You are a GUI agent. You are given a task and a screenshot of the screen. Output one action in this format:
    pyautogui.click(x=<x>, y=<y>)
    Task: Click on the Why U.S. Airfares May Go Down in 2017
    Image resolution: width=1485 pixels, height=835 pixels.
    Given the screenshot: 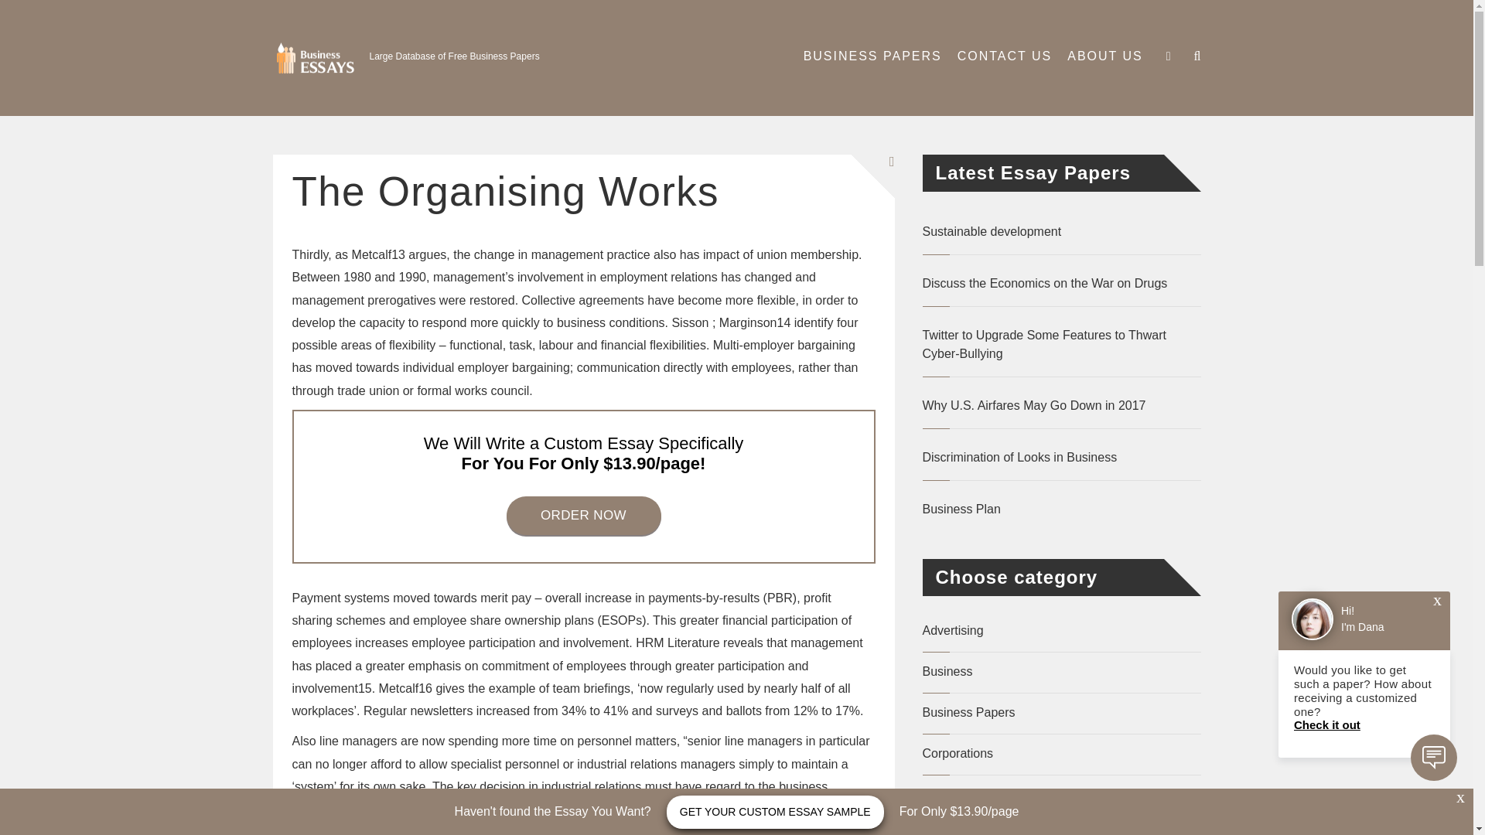 What is the action you would take?
    pyautogui.click(x=1061, y=405)
    